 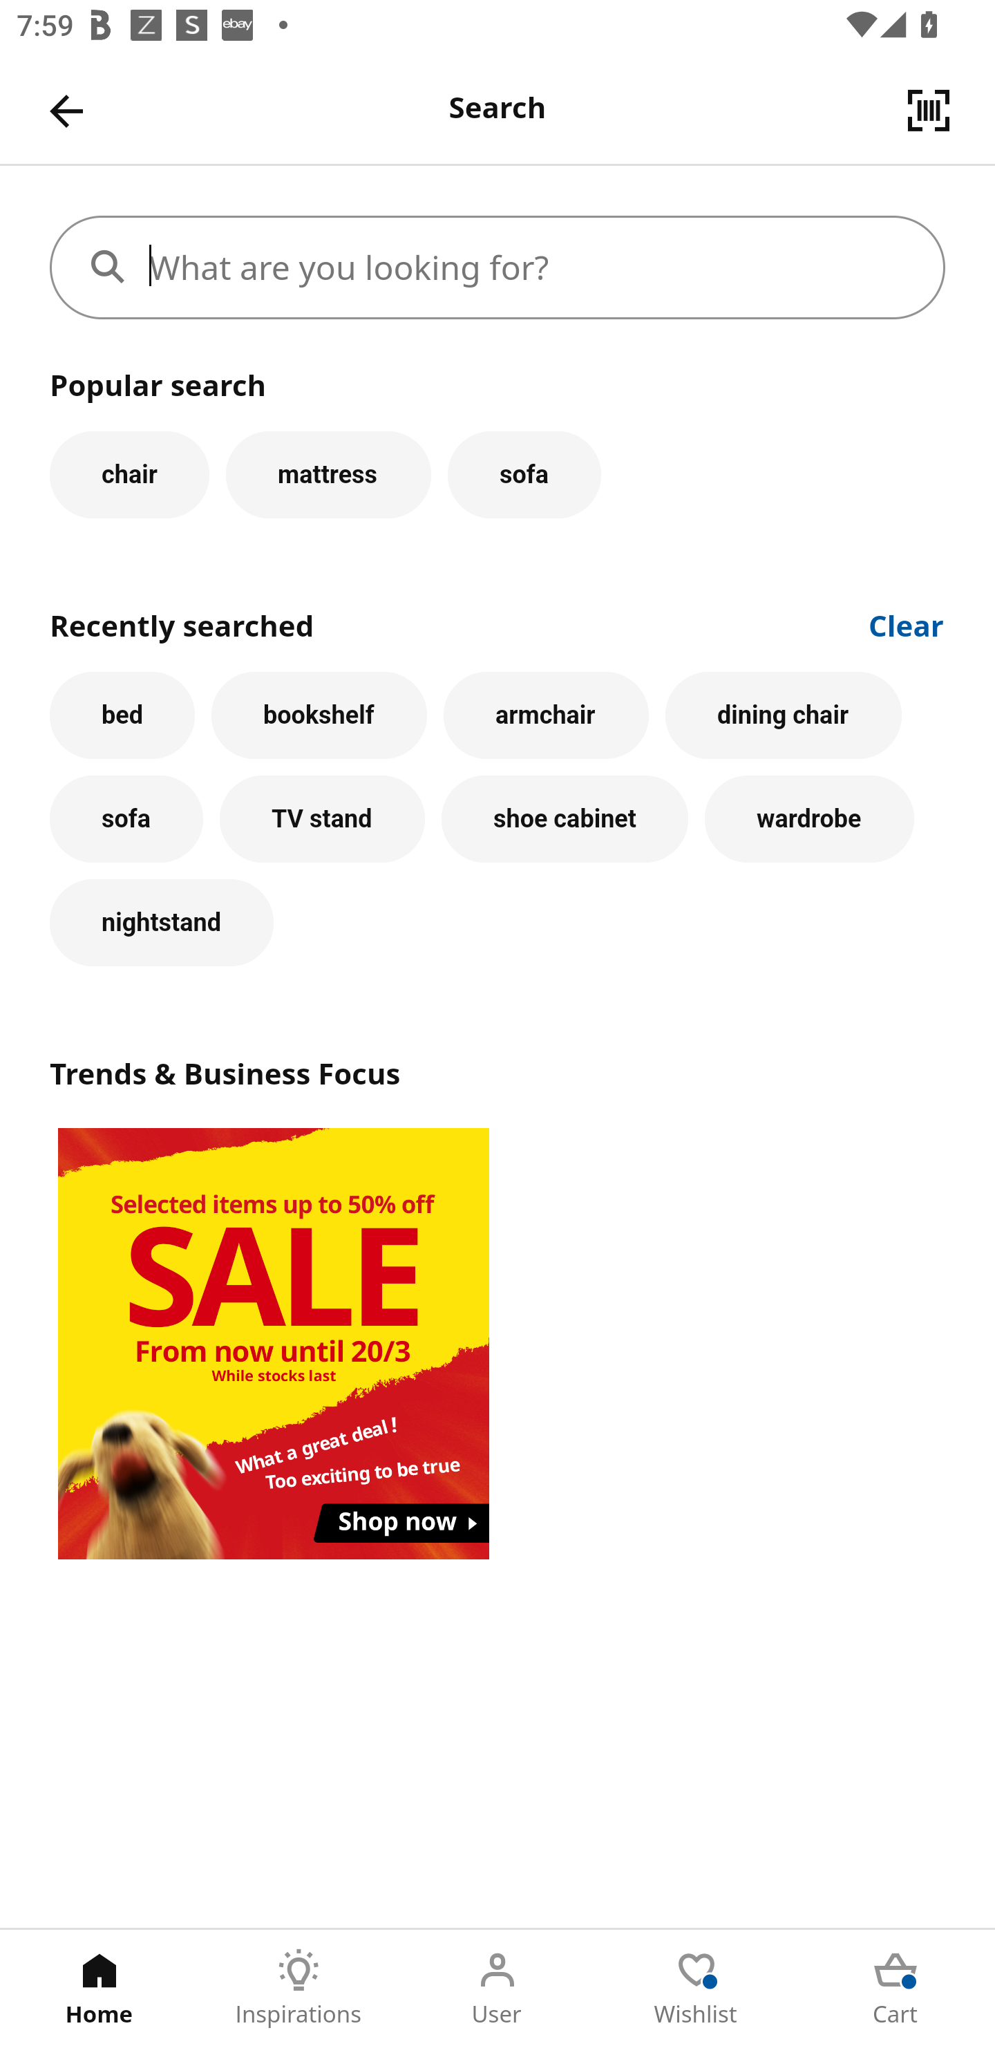 I want to click on Clear, so click(x=907, y=623).